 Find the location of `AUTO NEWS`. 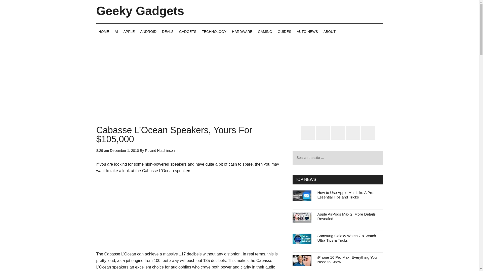

AUTO NEWS is located at coordinates (307, 31).